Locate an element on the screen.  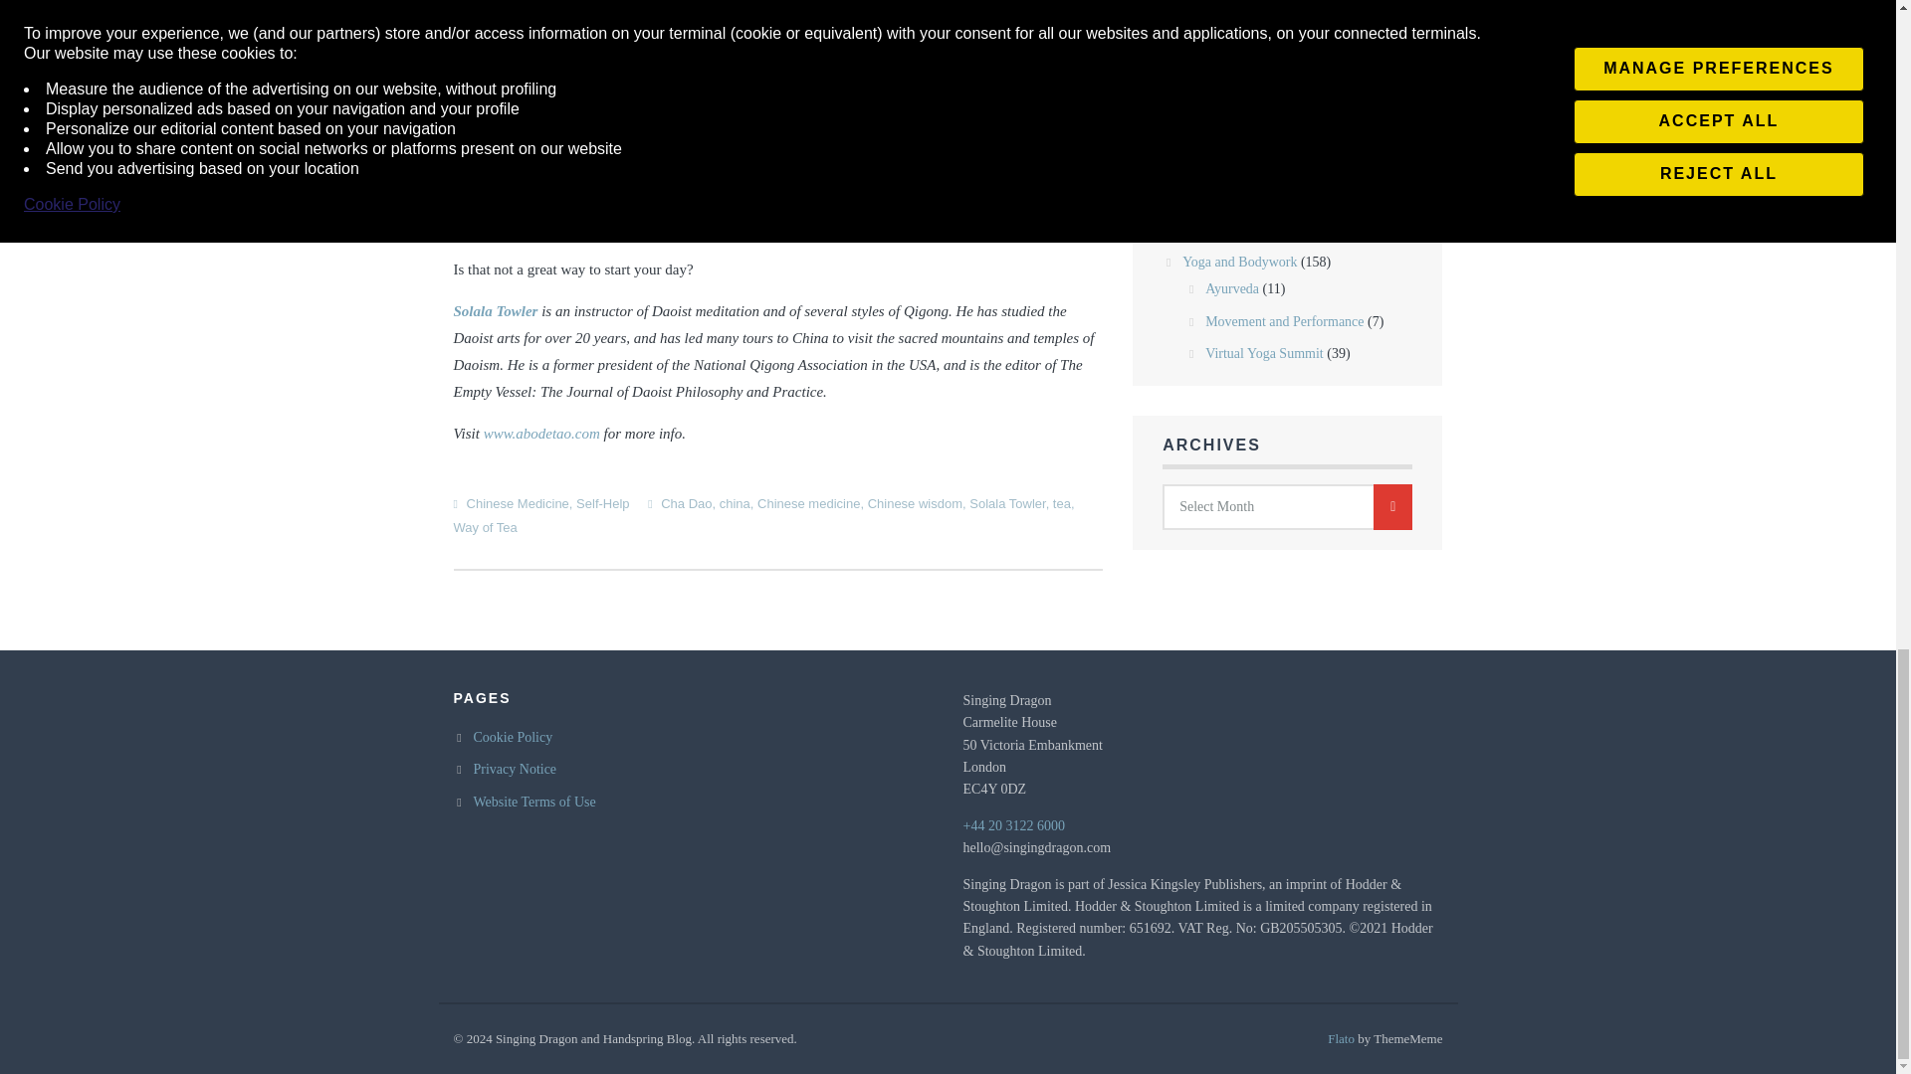
www.abodetao.com is located at coordinates (541, 433).